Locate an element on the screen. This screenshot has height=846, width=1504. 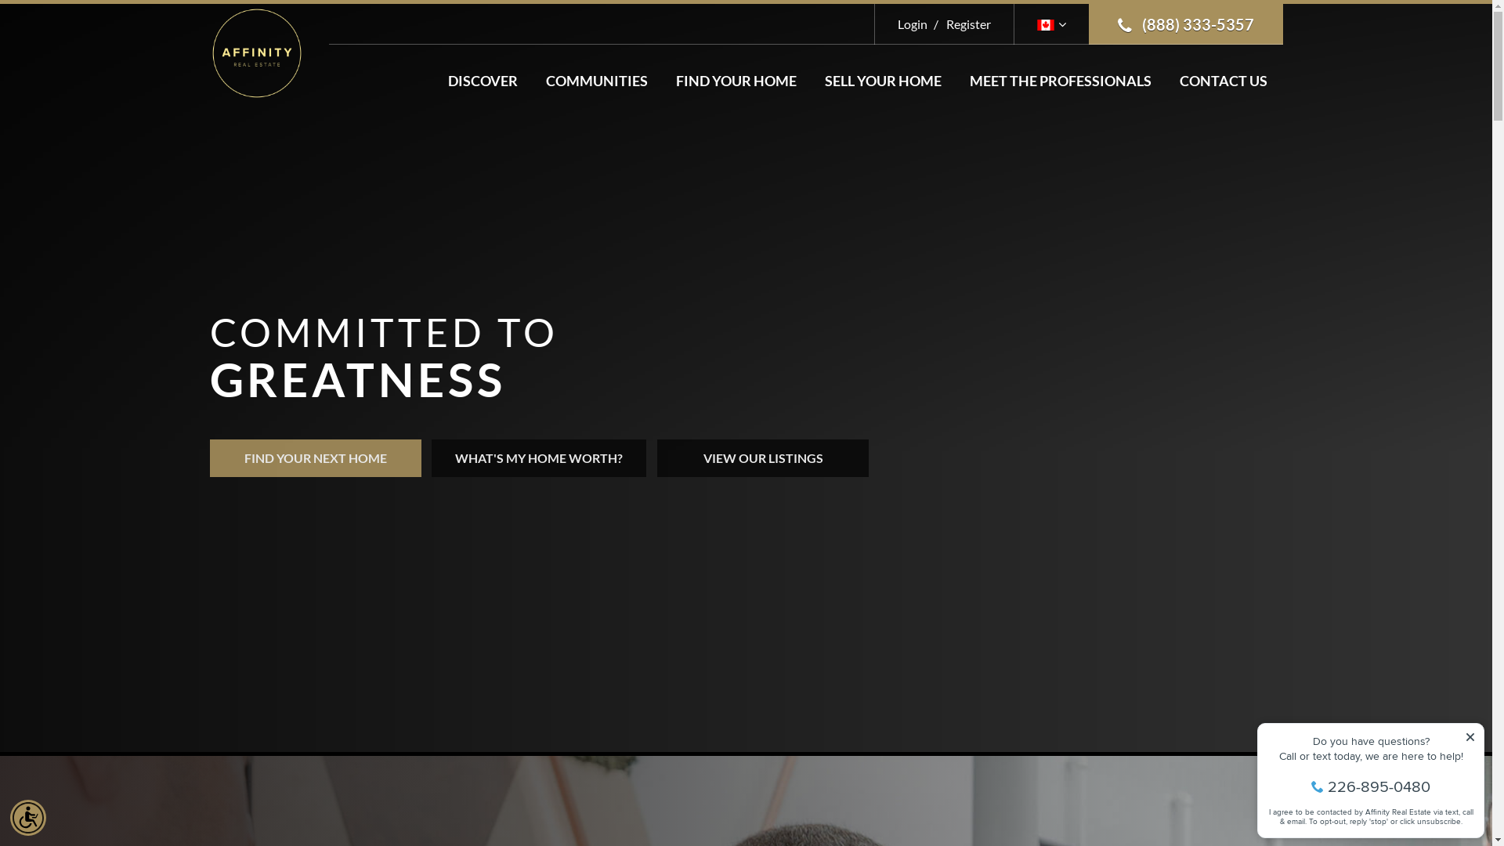
MEET THE PROFESSIONALS is located at coordinates (1061, 81).